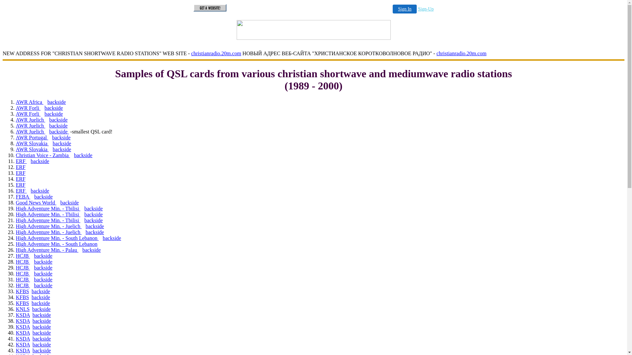 Image resolution: width=632 pixels, height=355 pixels. I want to click on backside, so click(42, 327).